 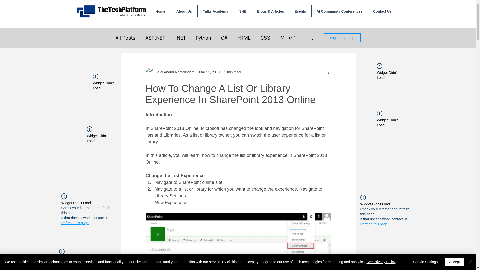 I want to click on AI Community Conferences, so click(x=339, y=11).